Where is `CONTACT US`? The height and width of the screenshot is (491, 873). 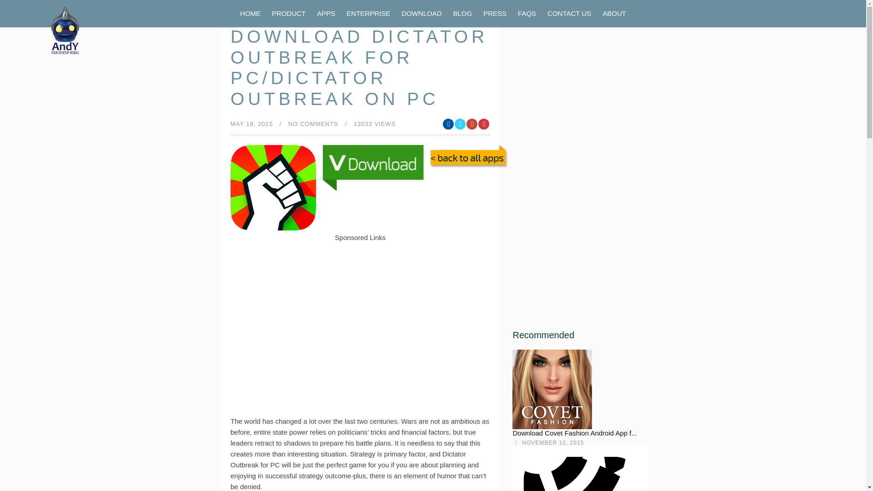
CONTACT US is located at coordinates (569, 13).